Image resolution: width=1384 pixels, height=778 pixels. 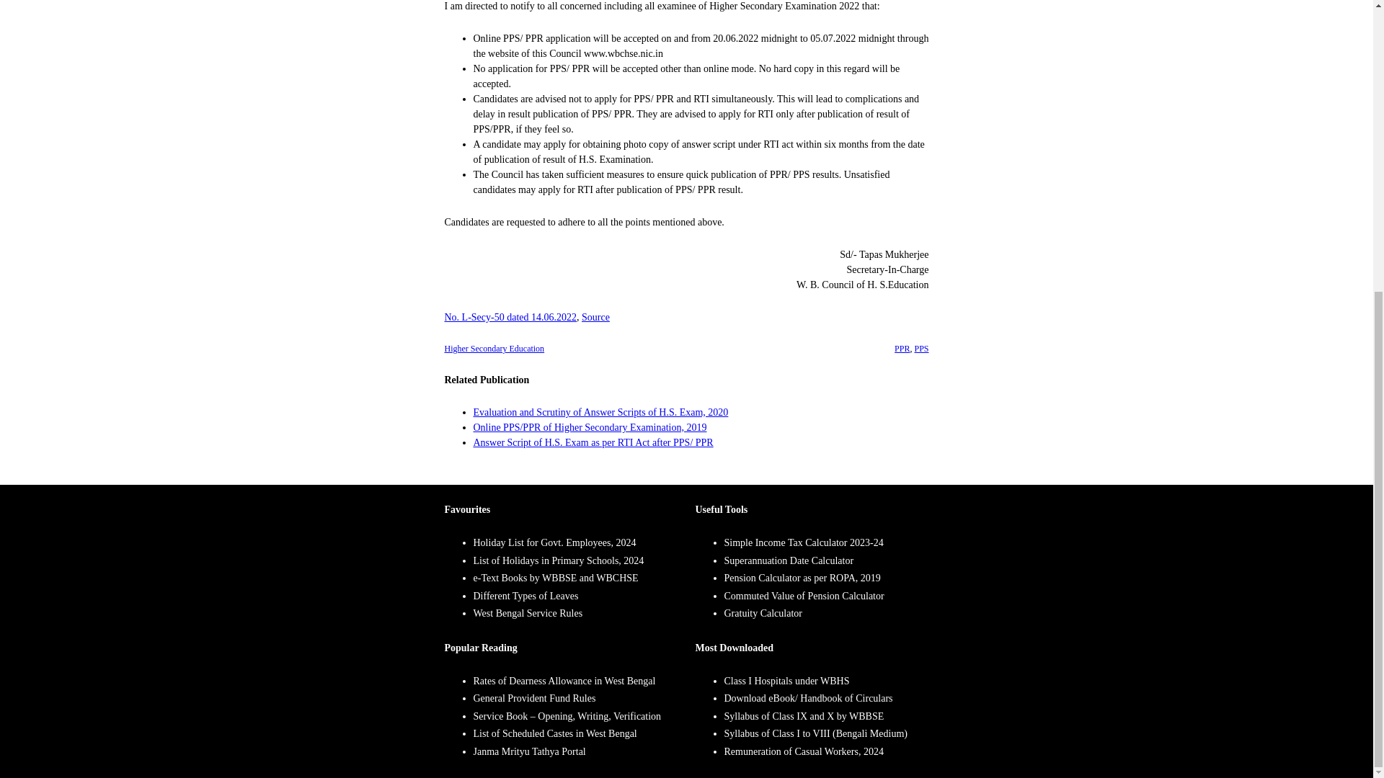 What do you see at coordinates (901, 349) in the screenshot?
I see `PPR` at bounding box center [901, 349].